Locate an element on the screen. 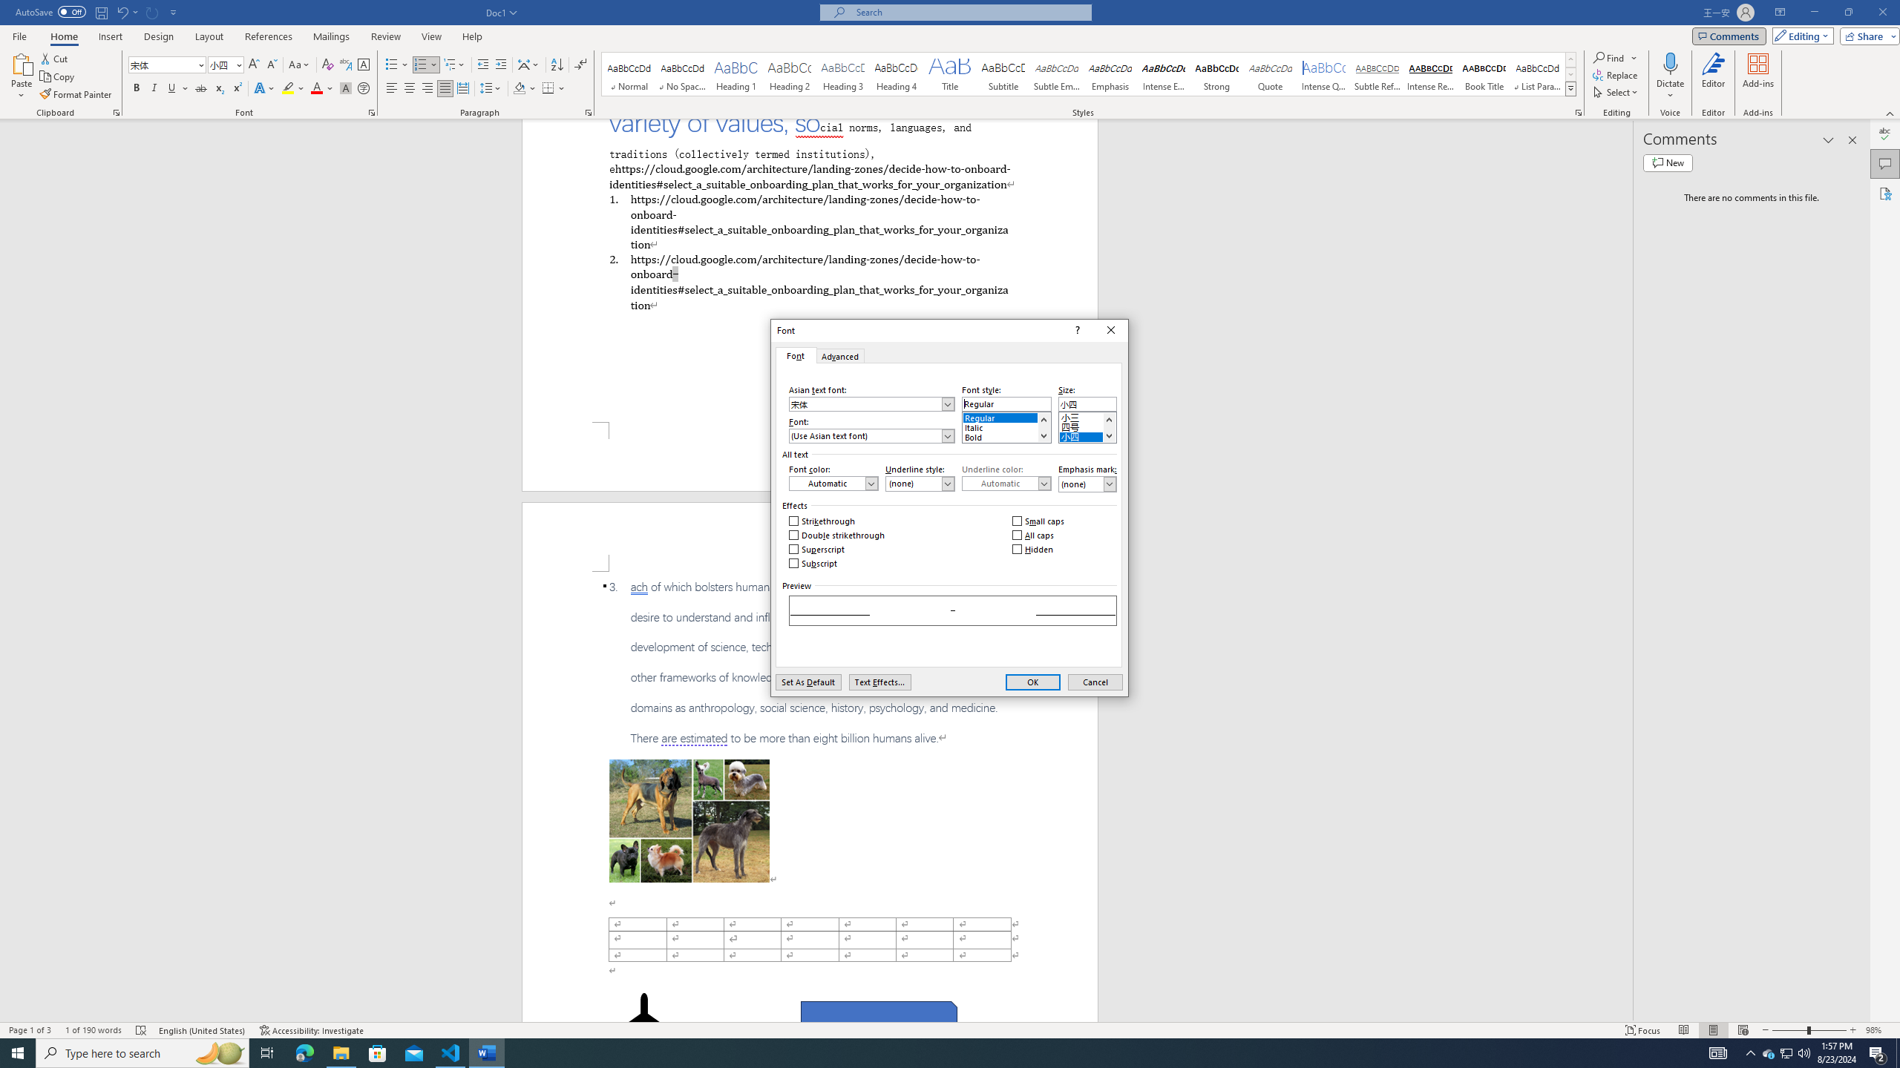  Row up is located at coordinates (1570, 59).